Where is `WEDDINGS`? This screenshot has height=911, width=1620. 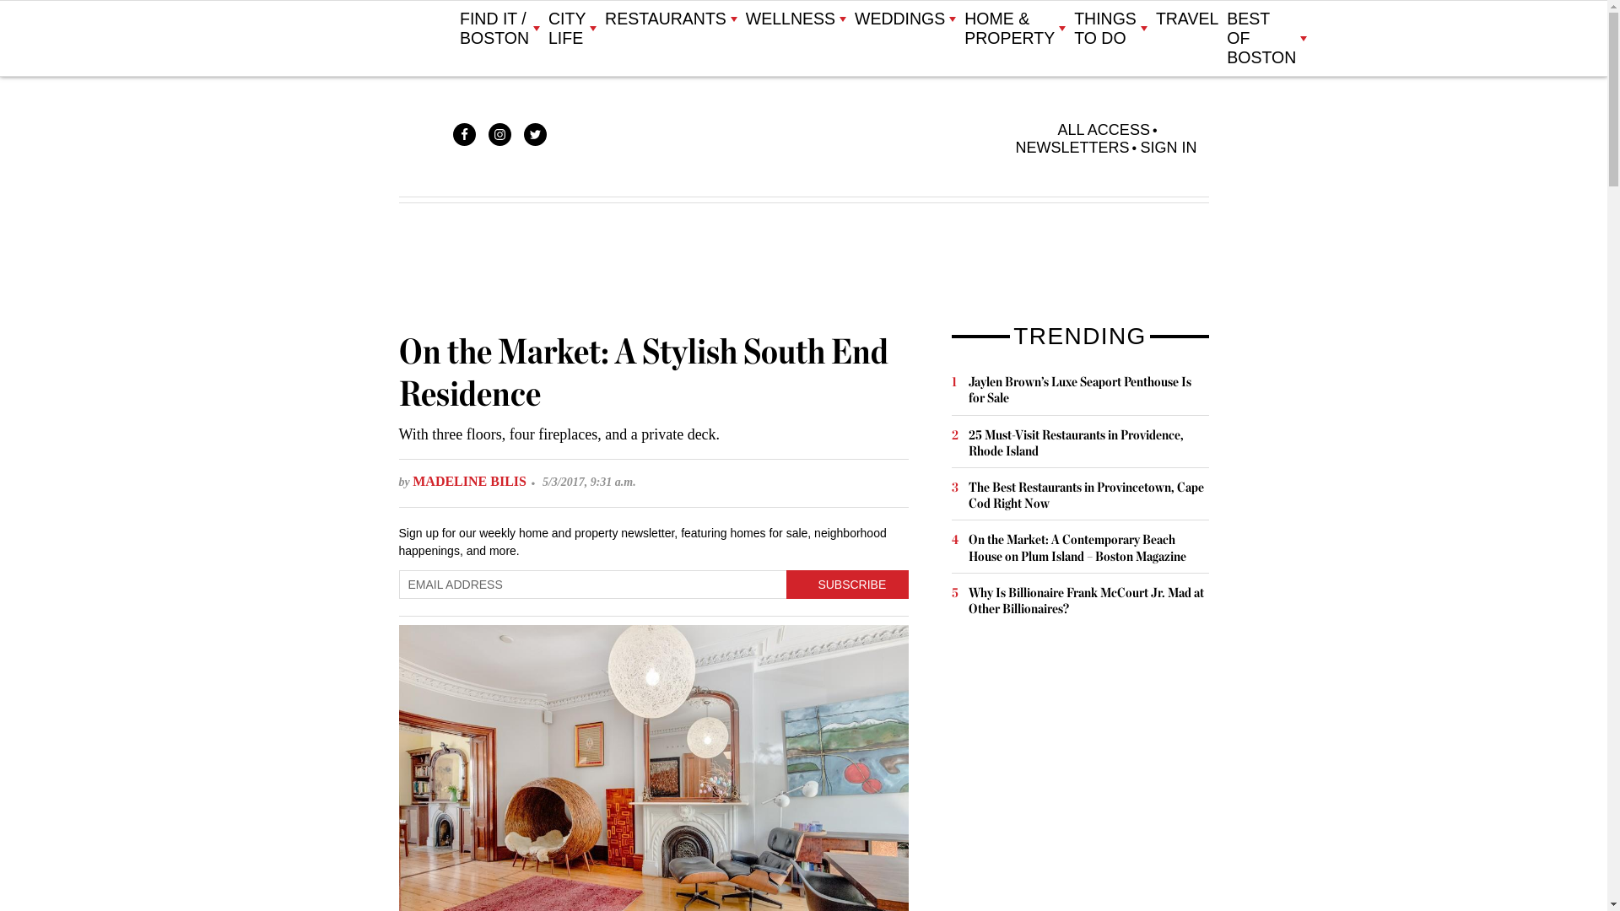 WEDDINGS is located at coordinates (904, 19).